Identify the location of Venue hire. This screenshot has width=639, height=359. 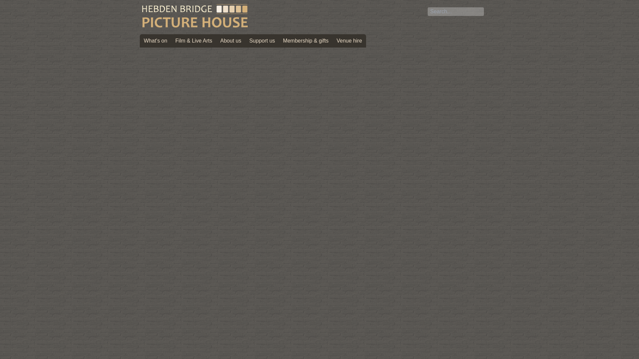
(349, 41).